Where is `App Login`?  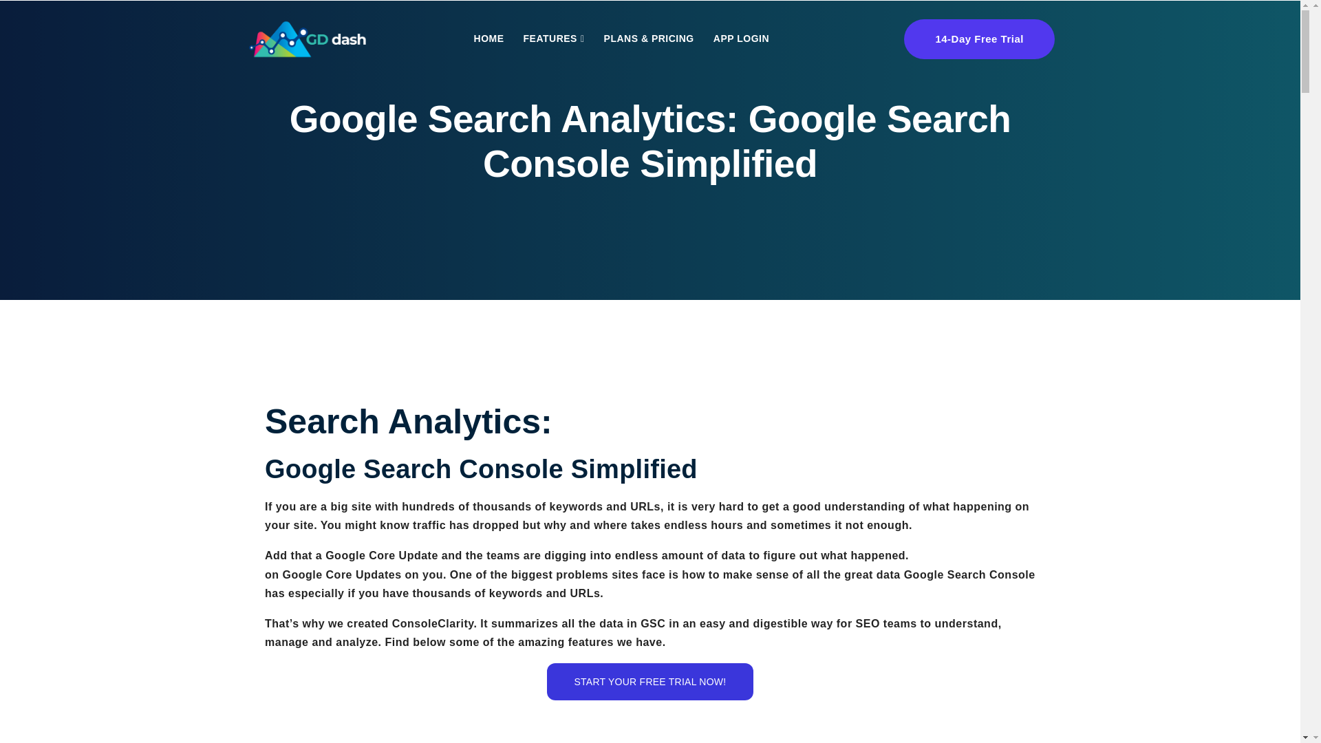
App Login is located at coordinates (742, 38).